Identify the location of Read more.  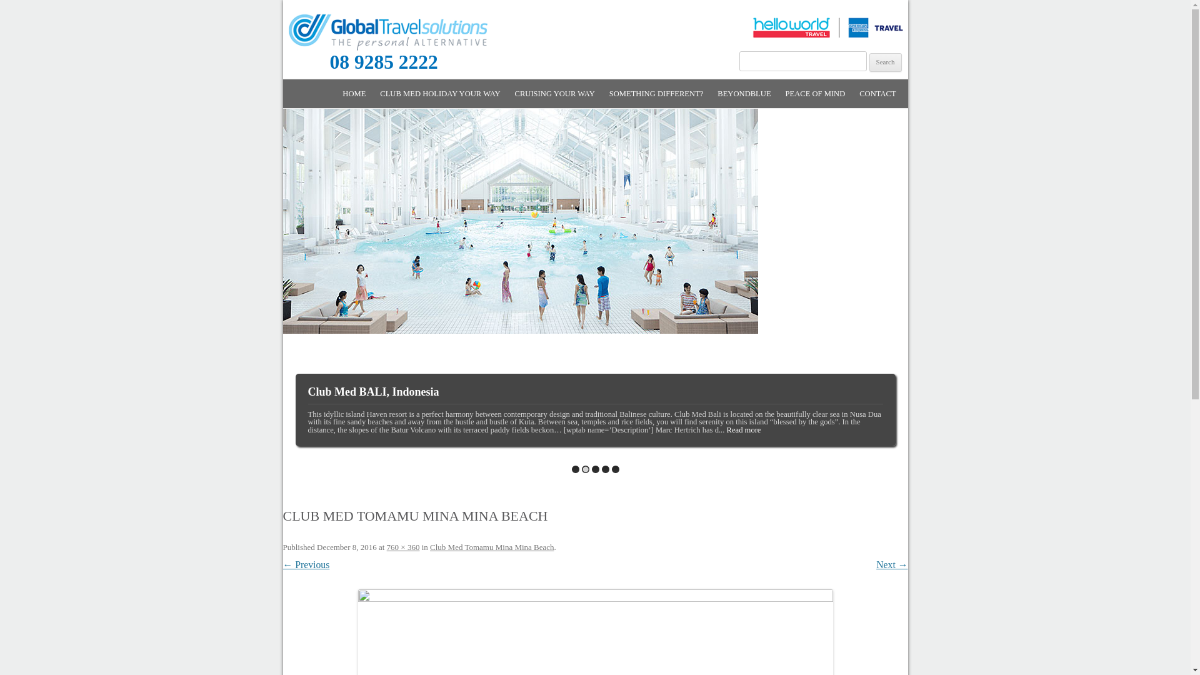
(765, 430).